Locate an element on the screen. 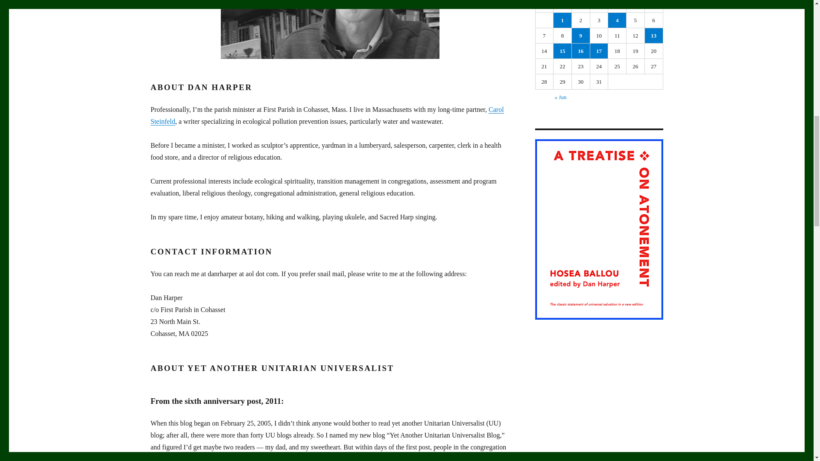 Image resolution: width=820 pixels, height=461 pixels. Sunday is located at coordinates (545, 6).